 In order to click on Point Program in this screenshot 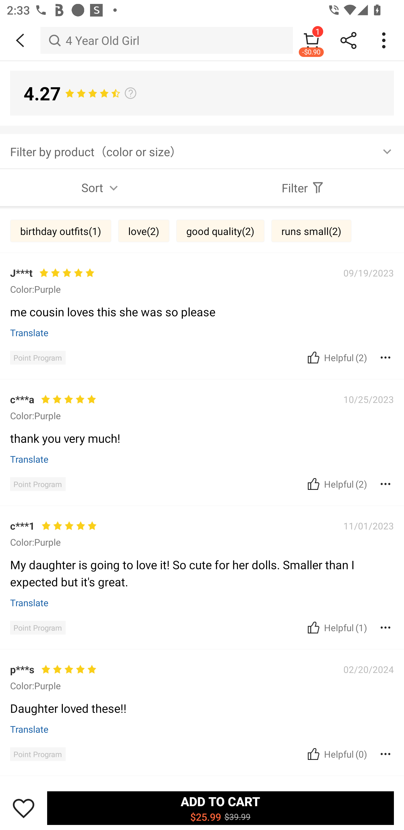, I will do `click(38, 628)`.